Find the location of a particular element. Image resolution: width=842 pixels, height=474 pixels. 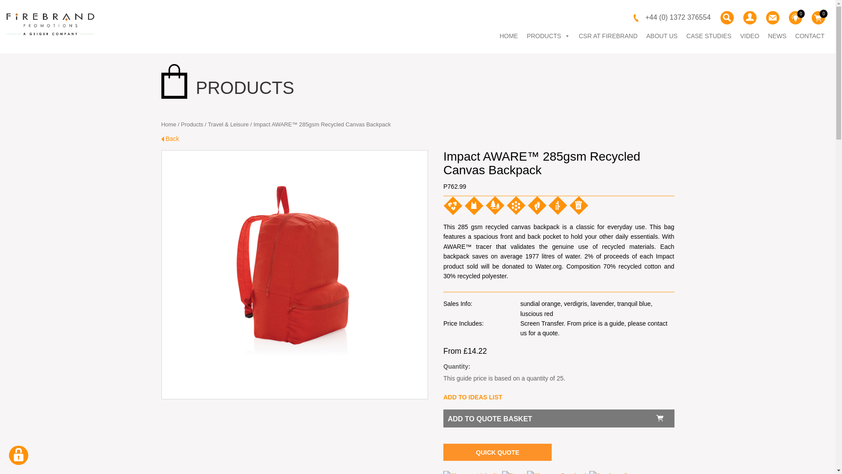

Traceability is located at coordinates (516, 205).